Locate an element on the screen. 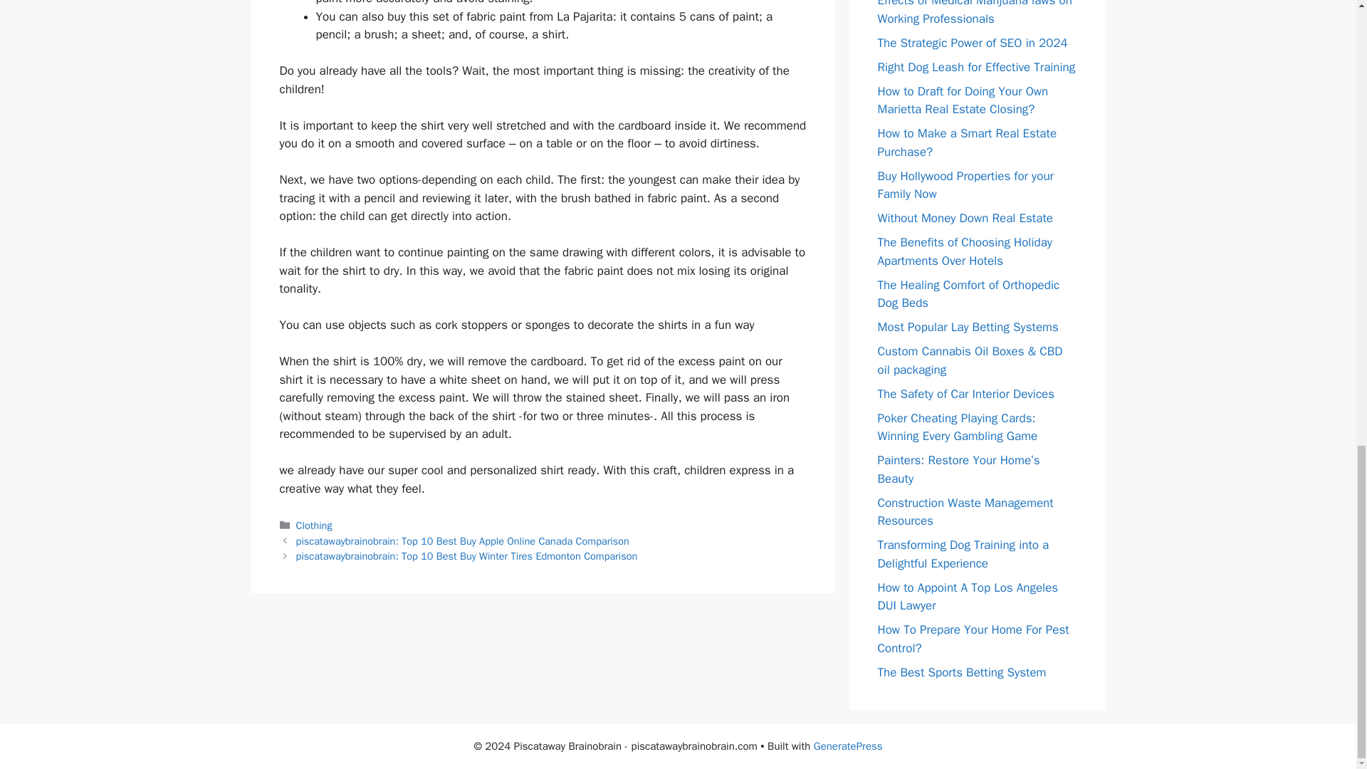  The Healing Comfort of Orthopedic Dog Beds is located at coordinates (968, 294).